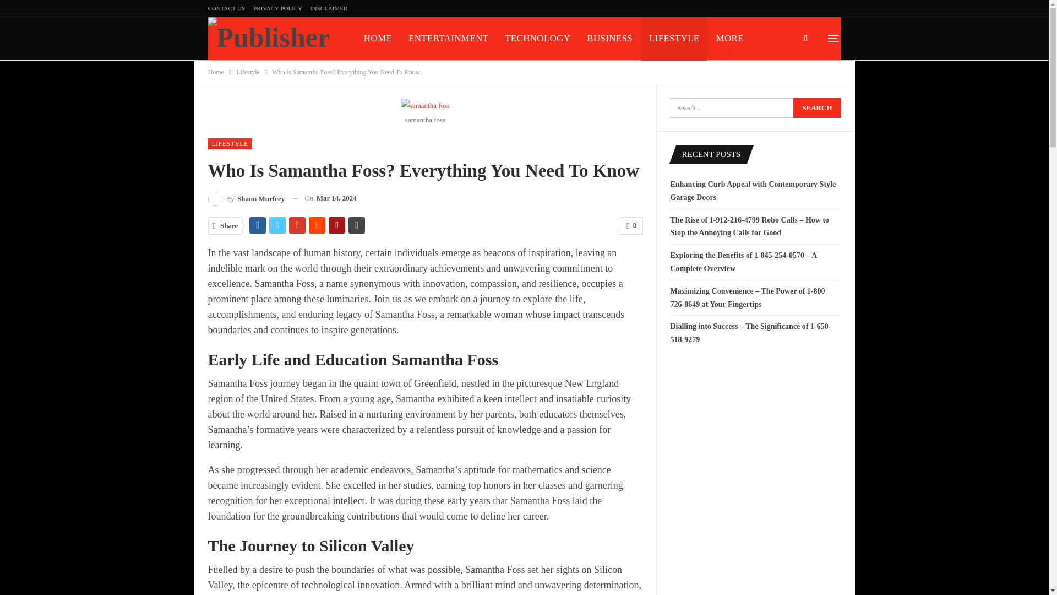  Describe the element at coordinates (247, 198) in the screenshot. I see `Browse Author Articles` at that location.